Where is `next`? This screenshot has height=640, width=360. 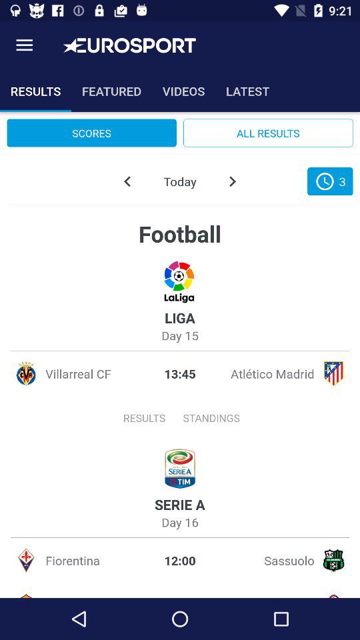 next is located at coordinates (232, 181).